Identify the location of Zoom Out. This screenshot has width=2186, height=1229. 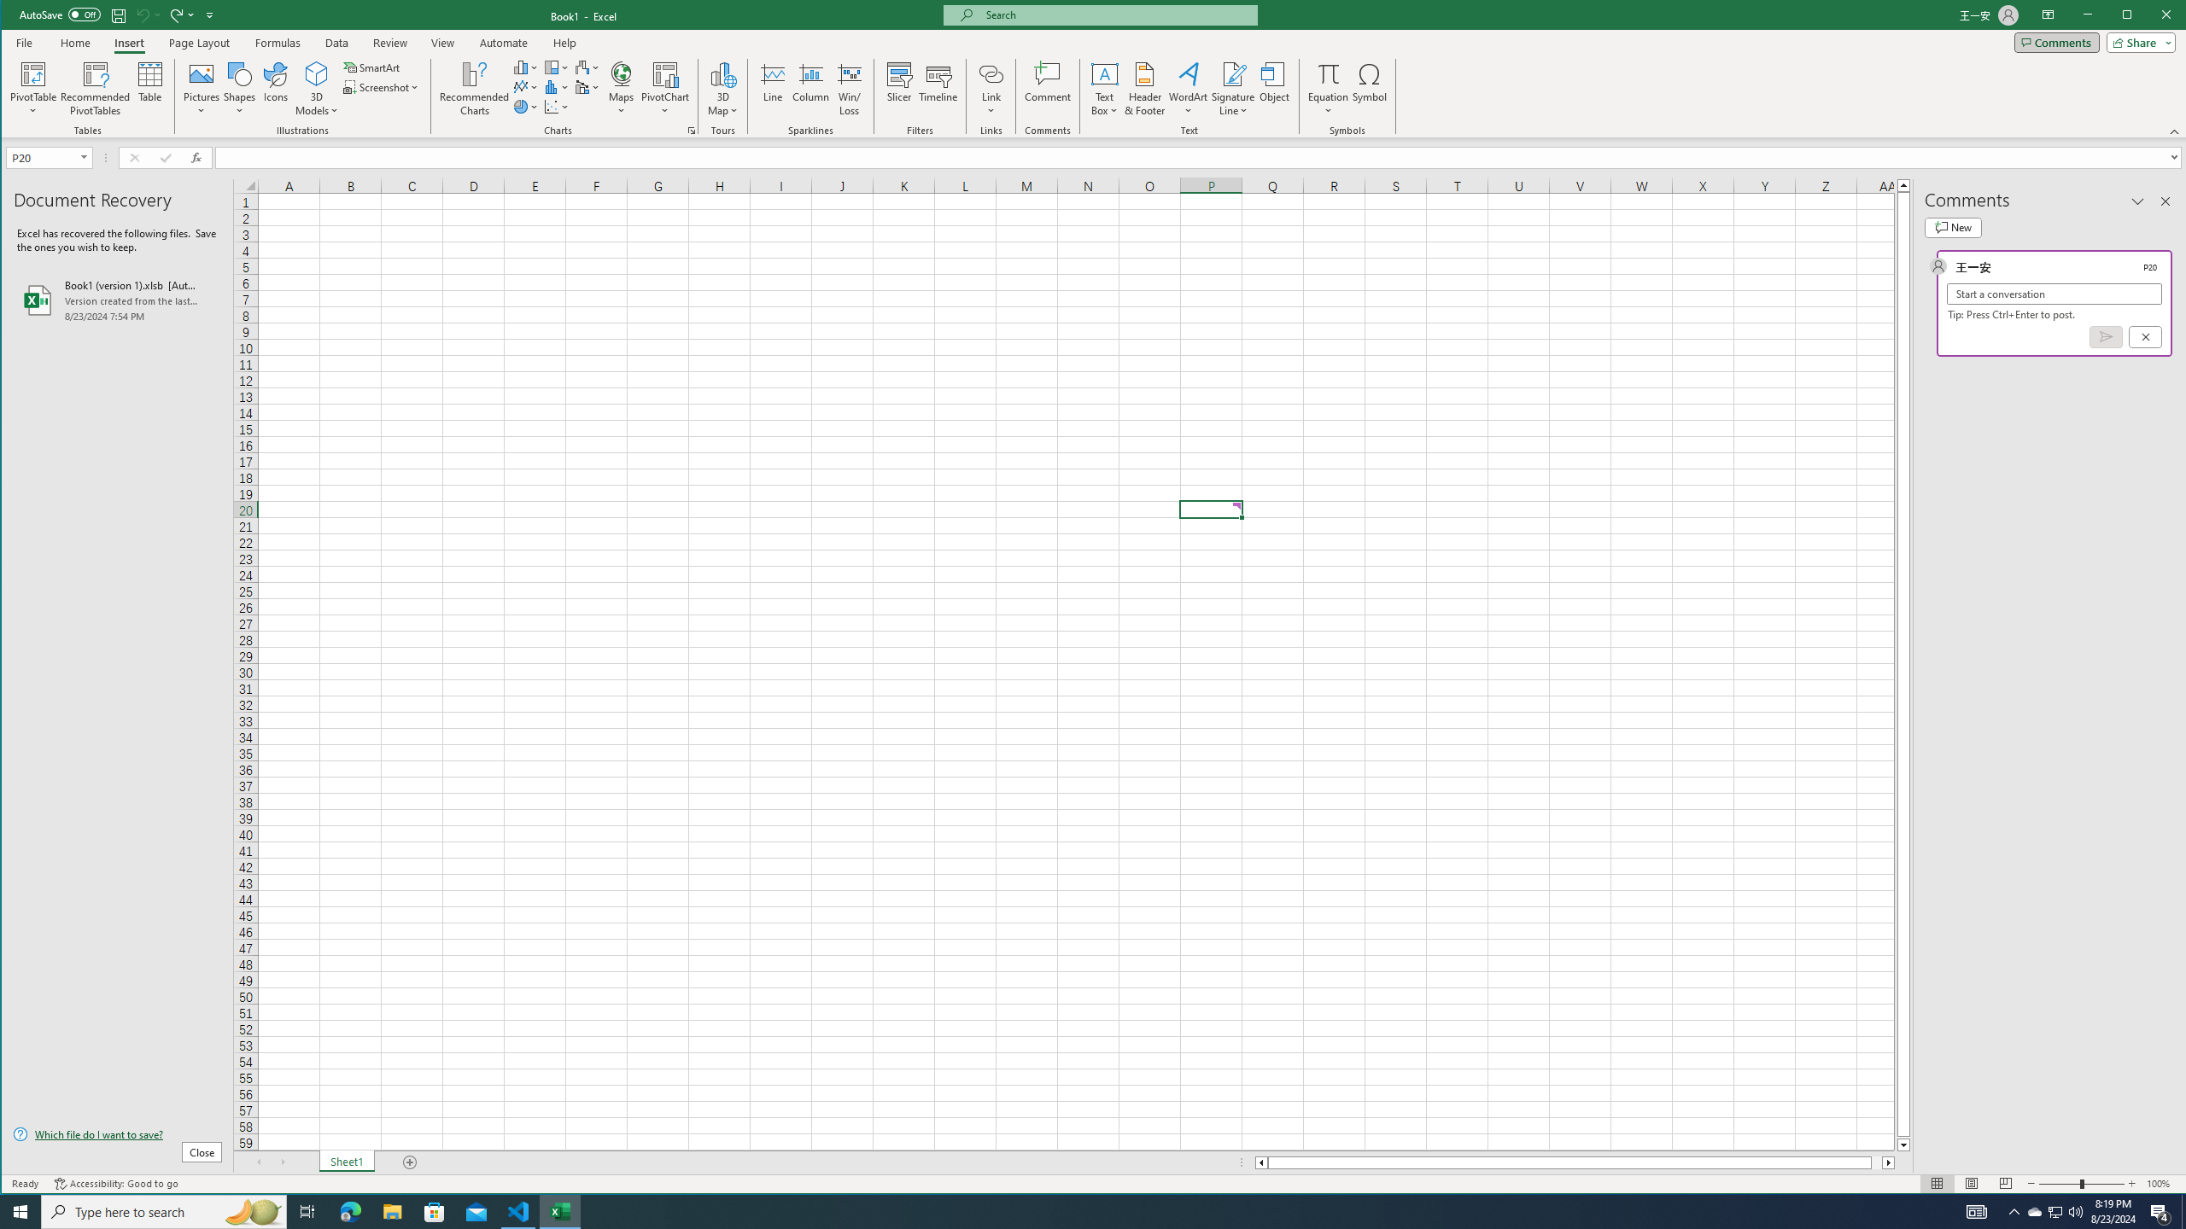
(2060, 1184).